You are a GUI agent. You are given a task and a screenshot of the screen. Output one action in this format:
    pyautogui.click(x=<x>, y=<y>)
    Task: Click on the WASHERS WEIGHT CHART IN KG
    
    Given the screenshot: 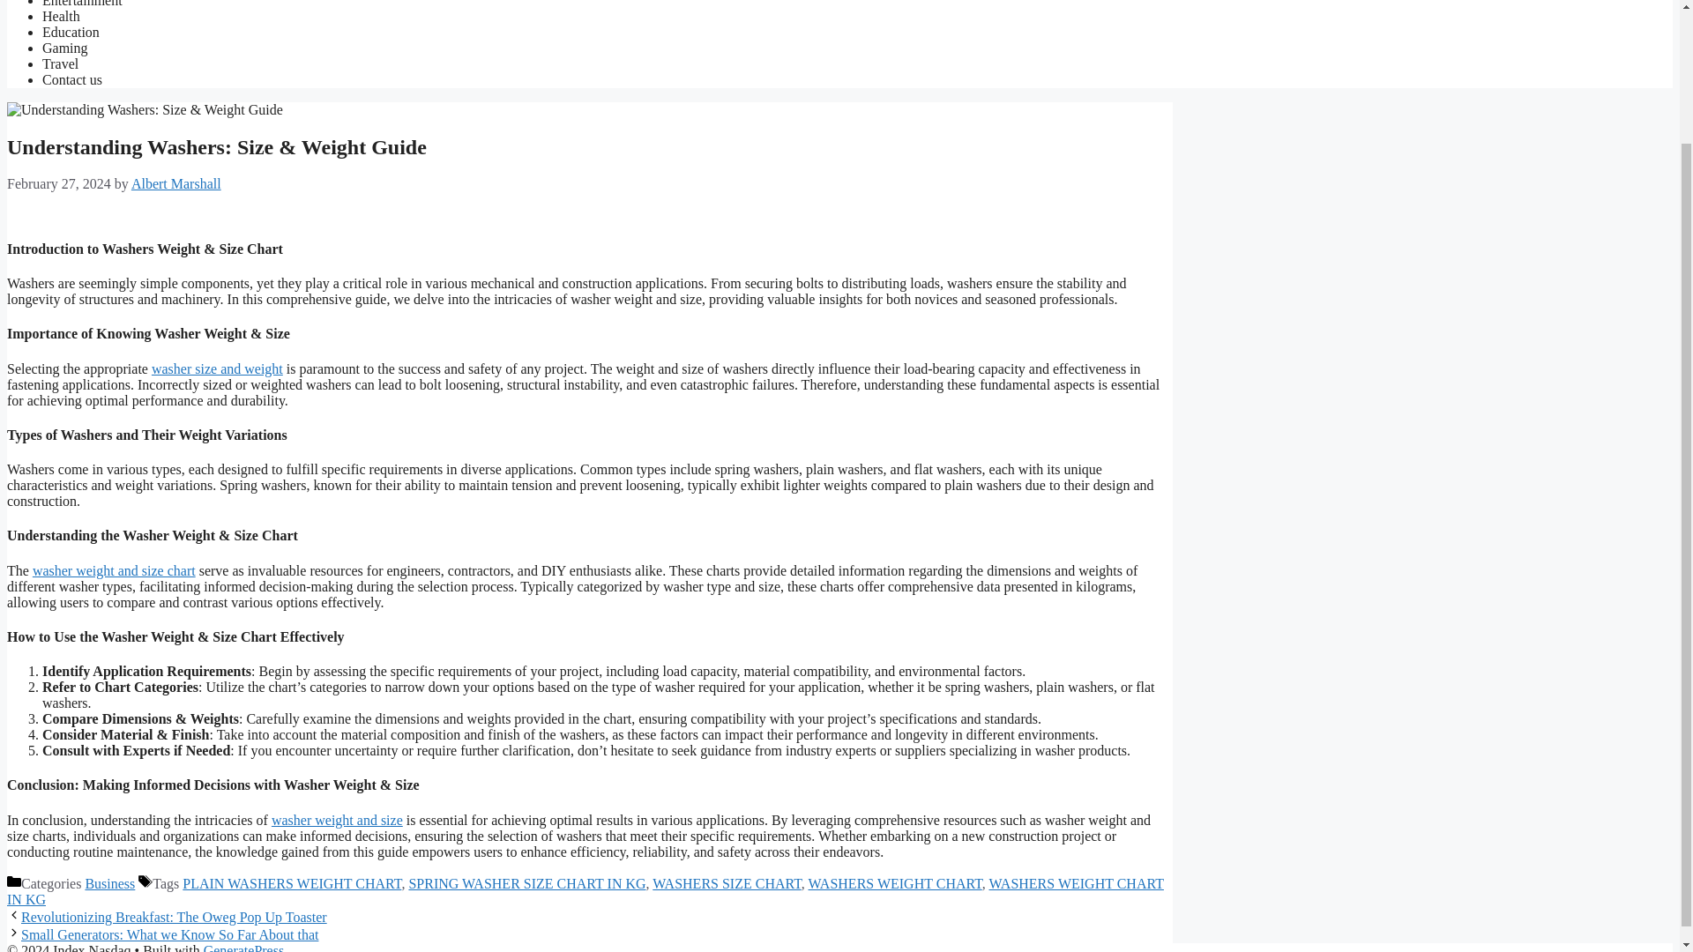 What is the action you would take?
    pyautogui.click(x=585, y=891)
    